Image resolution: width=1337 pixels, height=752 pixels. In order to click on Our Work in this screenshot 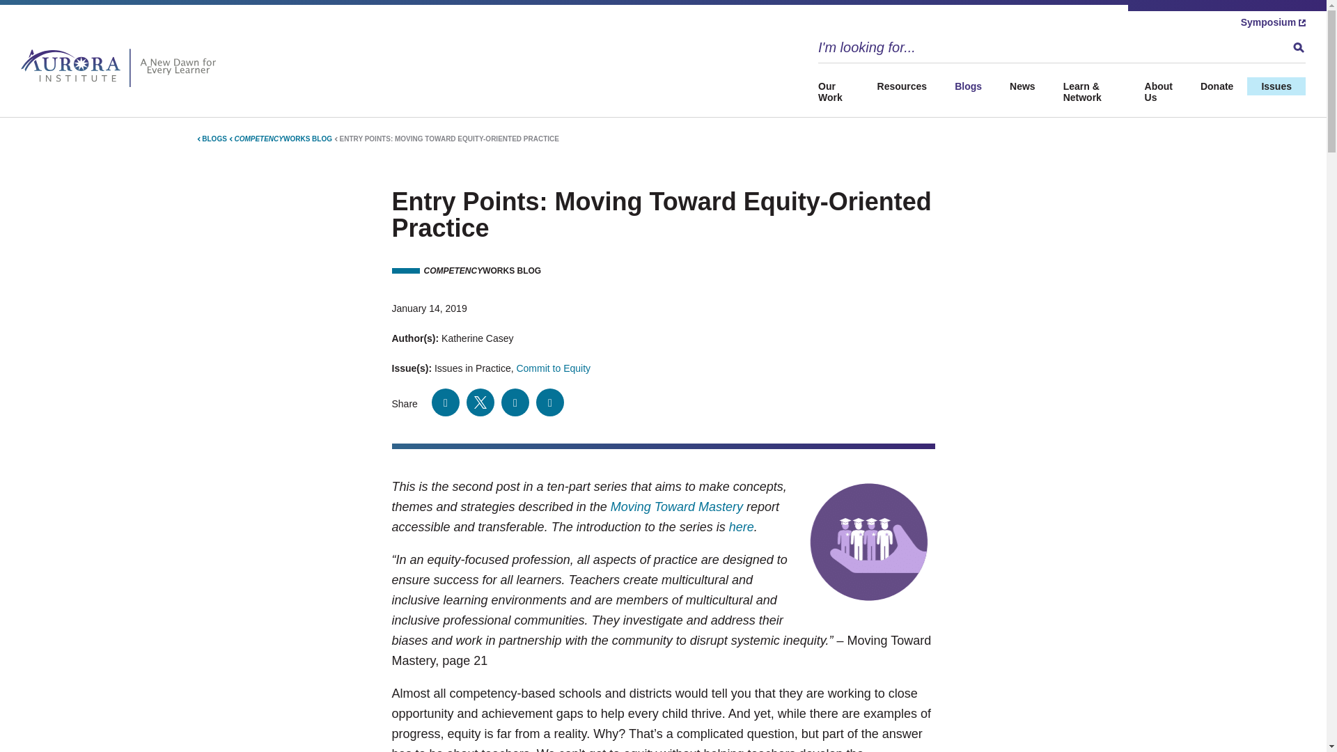, I will do `click(841, 92)`.